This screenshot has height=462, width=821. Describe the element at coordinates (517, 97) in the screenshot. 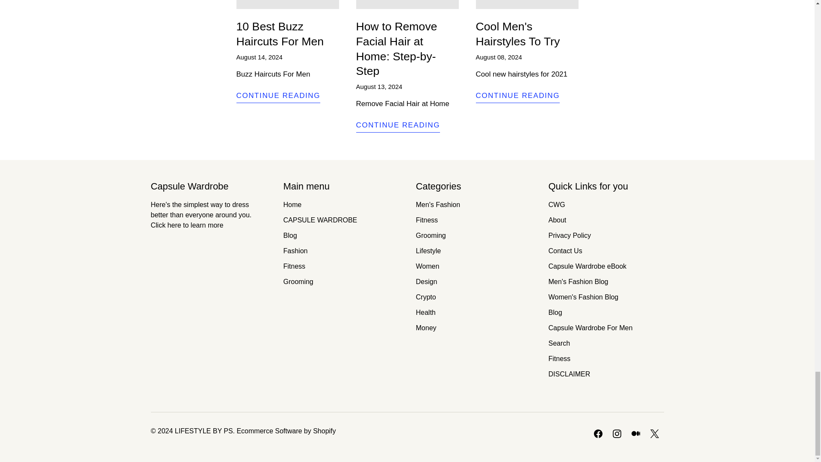

I see `Cool Men's Hairstyles To Try` at that location.